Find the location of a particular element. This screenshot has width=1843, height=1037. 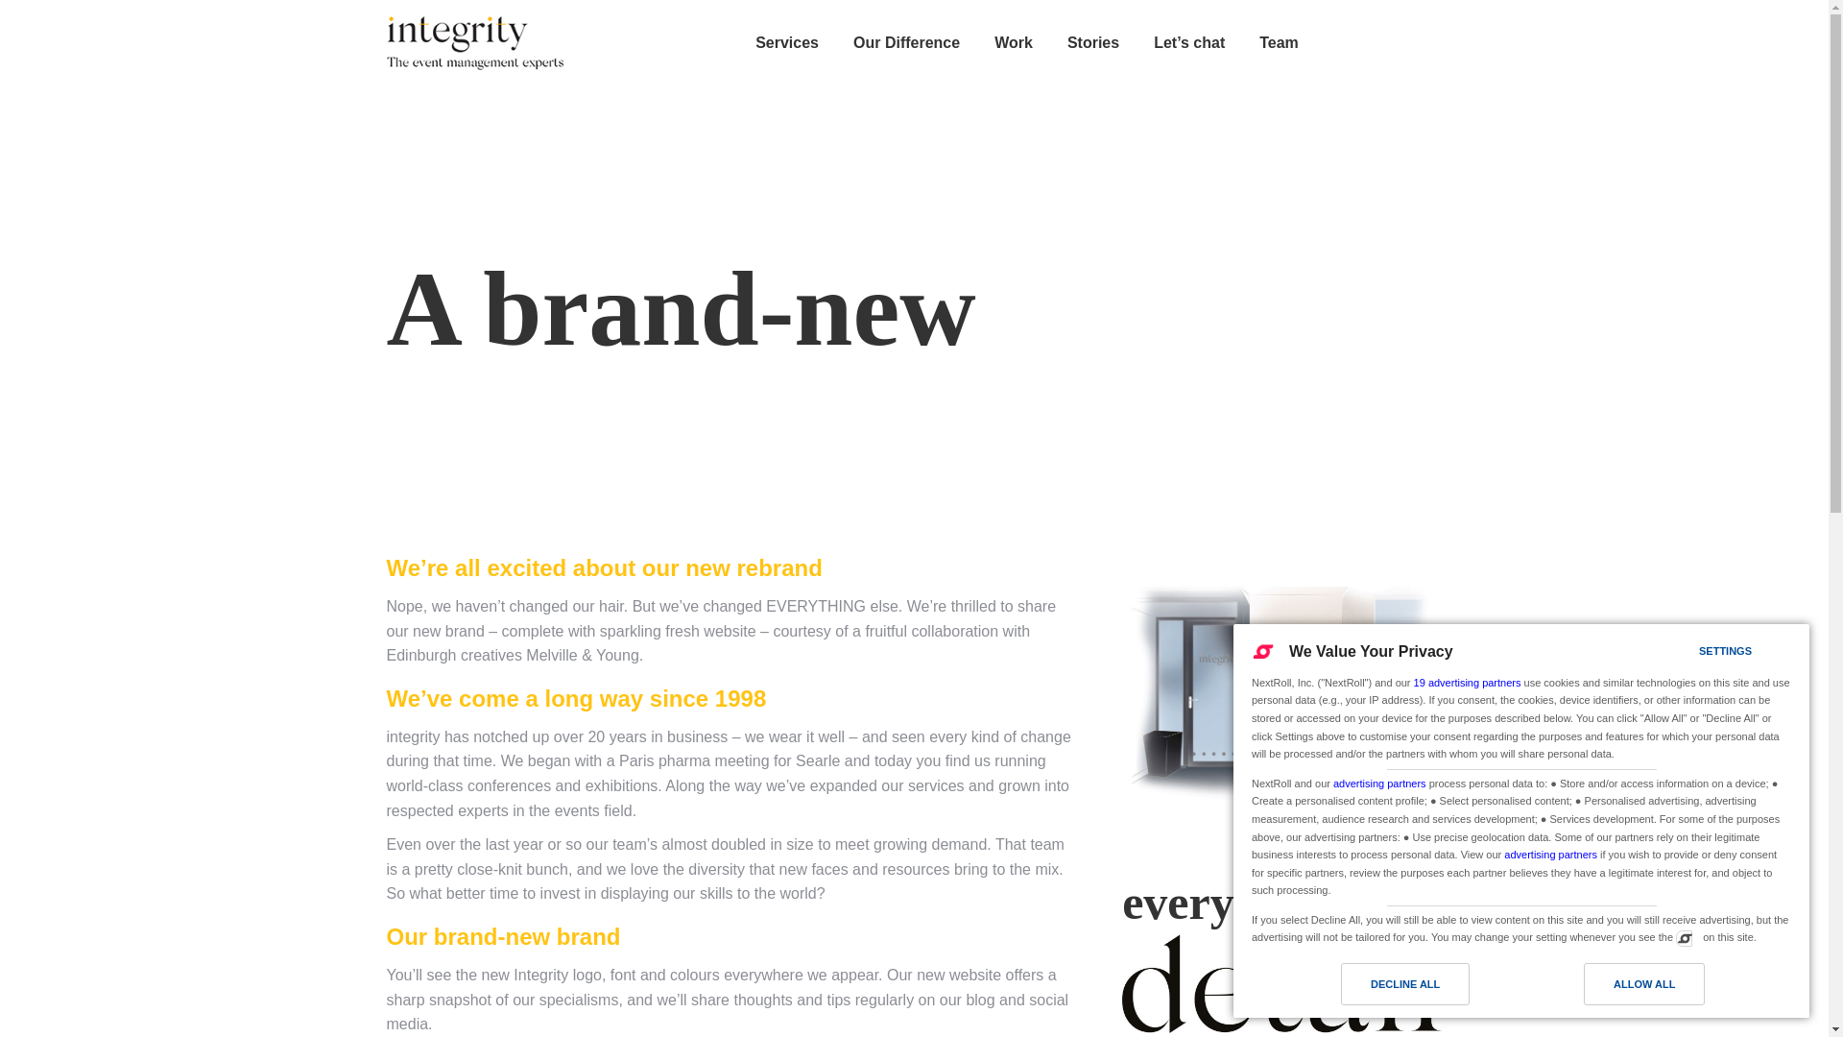

Manage consent preferences is located at coordinates (1684, 937).